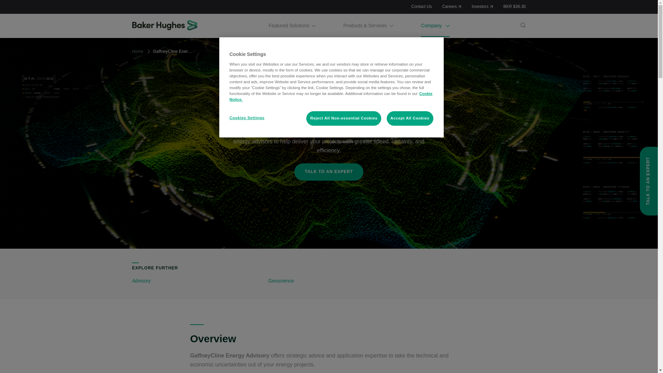 This screenshot has width=663, height=373. I want to click on Baker Hughes Stock Price, so click(515, 6).